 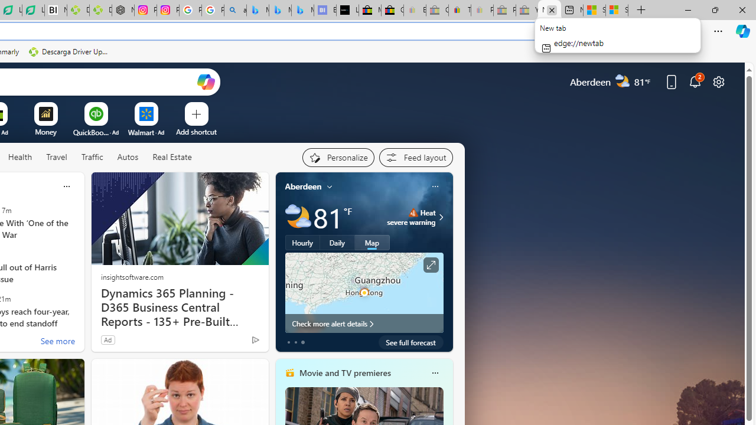 I want to click on Autos, so click(x=128, y=157).